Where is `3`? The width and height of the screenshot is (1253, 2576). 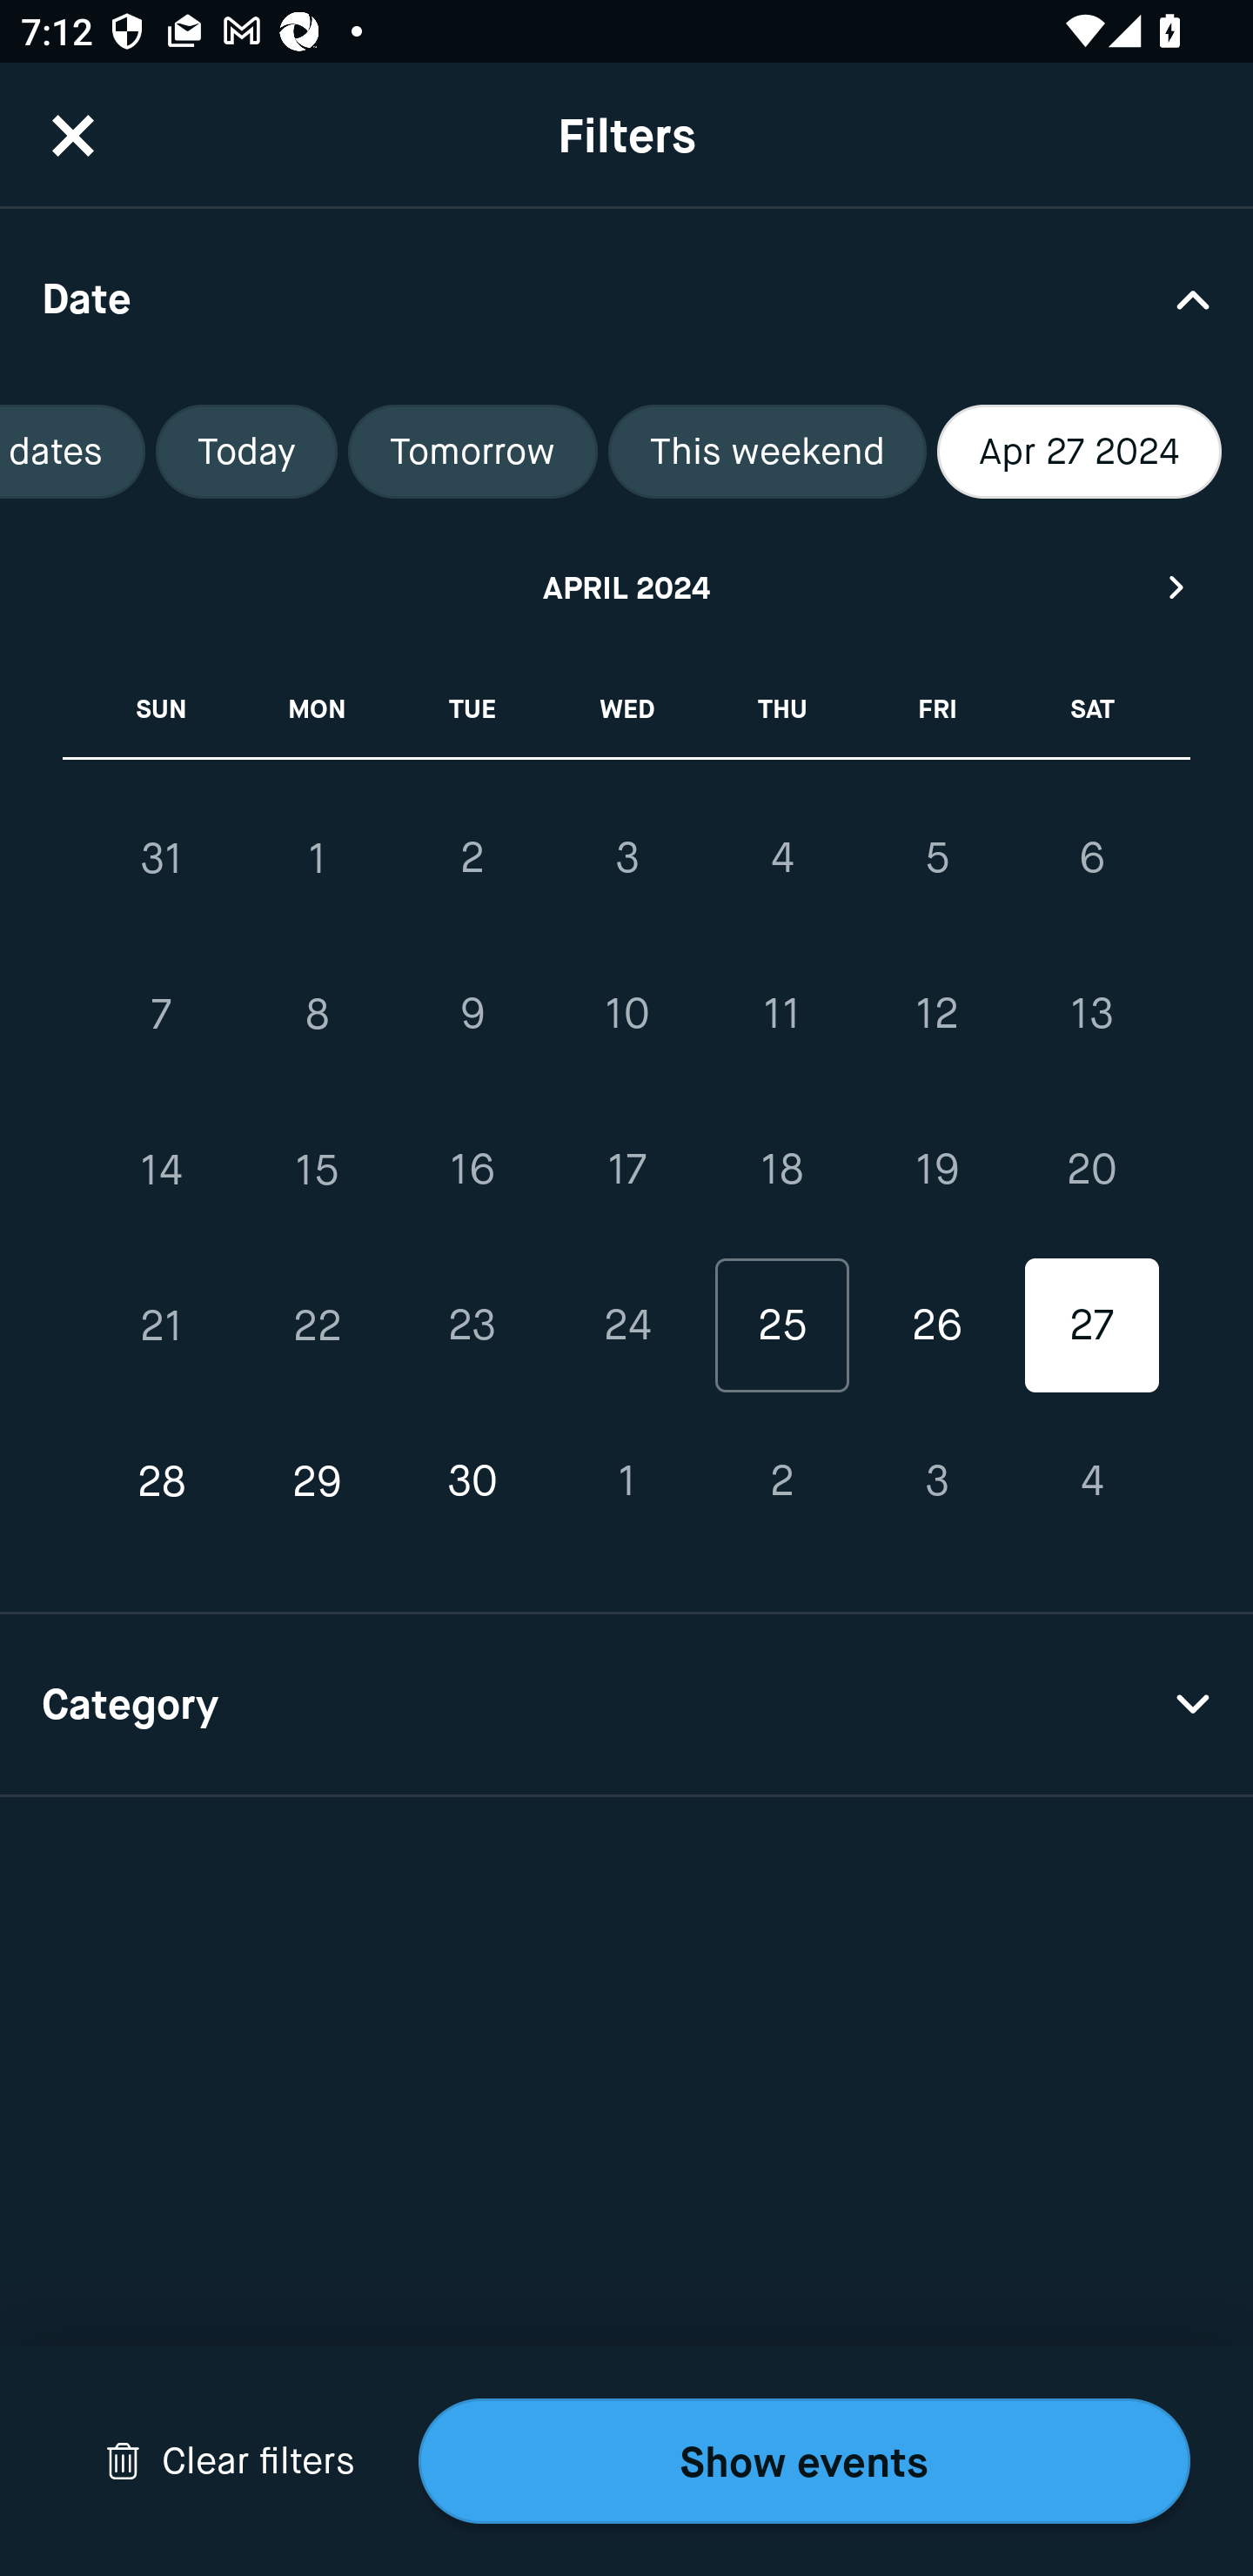
3 is located at coordinates (626, 857).